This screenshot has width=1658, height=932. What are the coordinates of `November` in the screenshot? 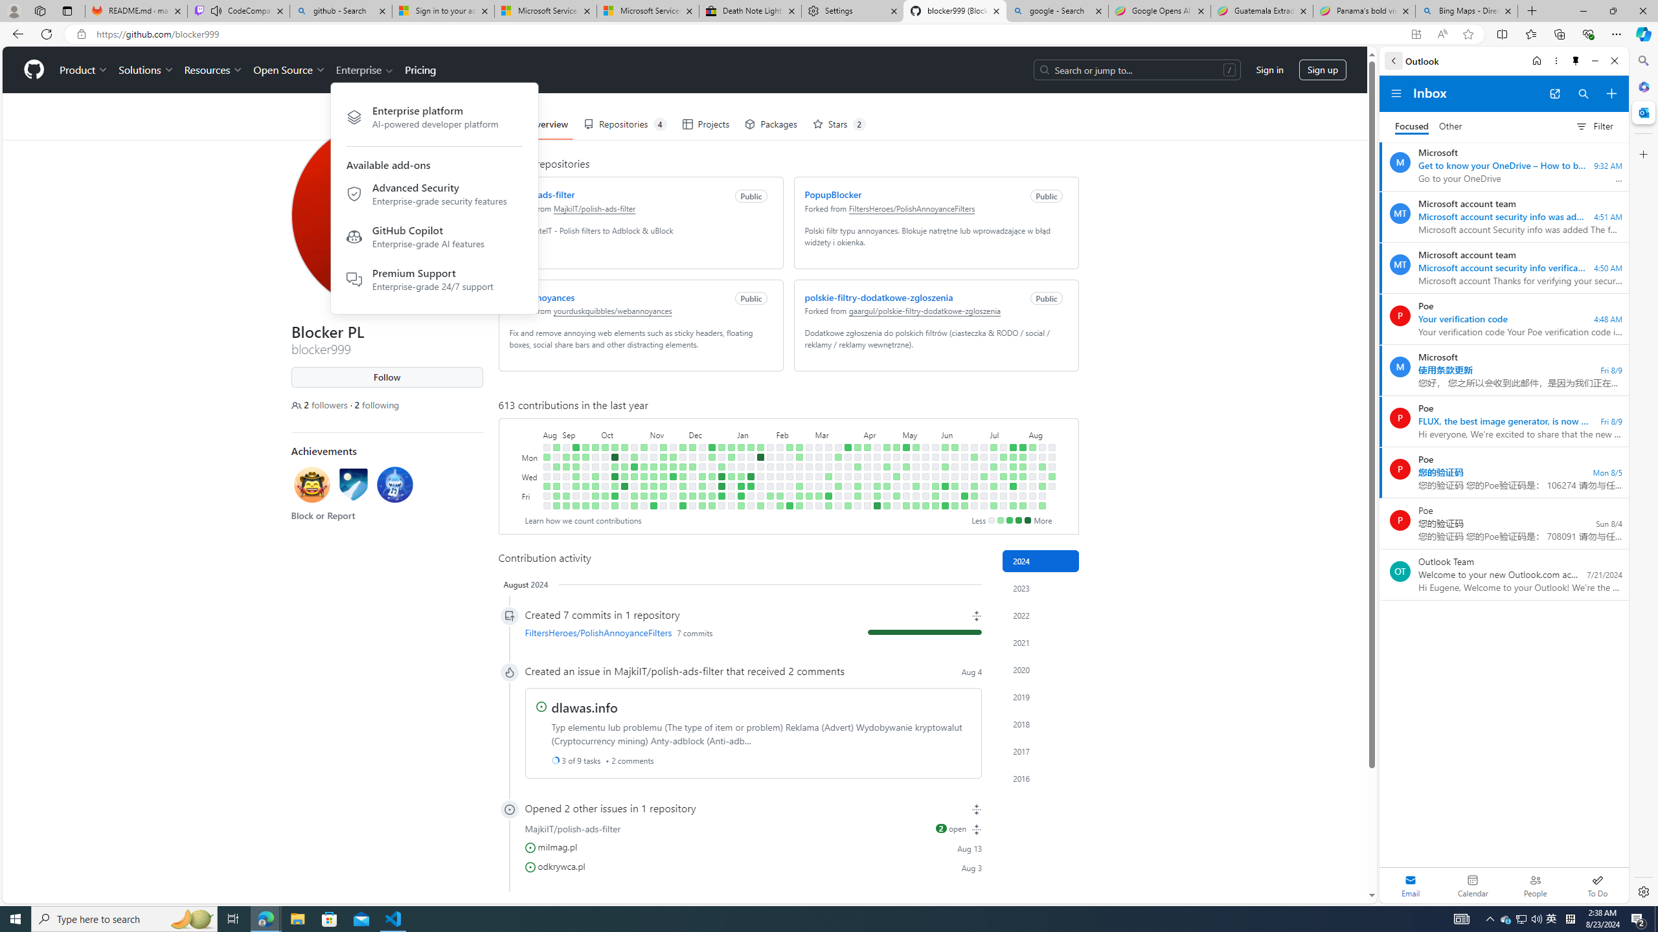 It's located at (668, 434).